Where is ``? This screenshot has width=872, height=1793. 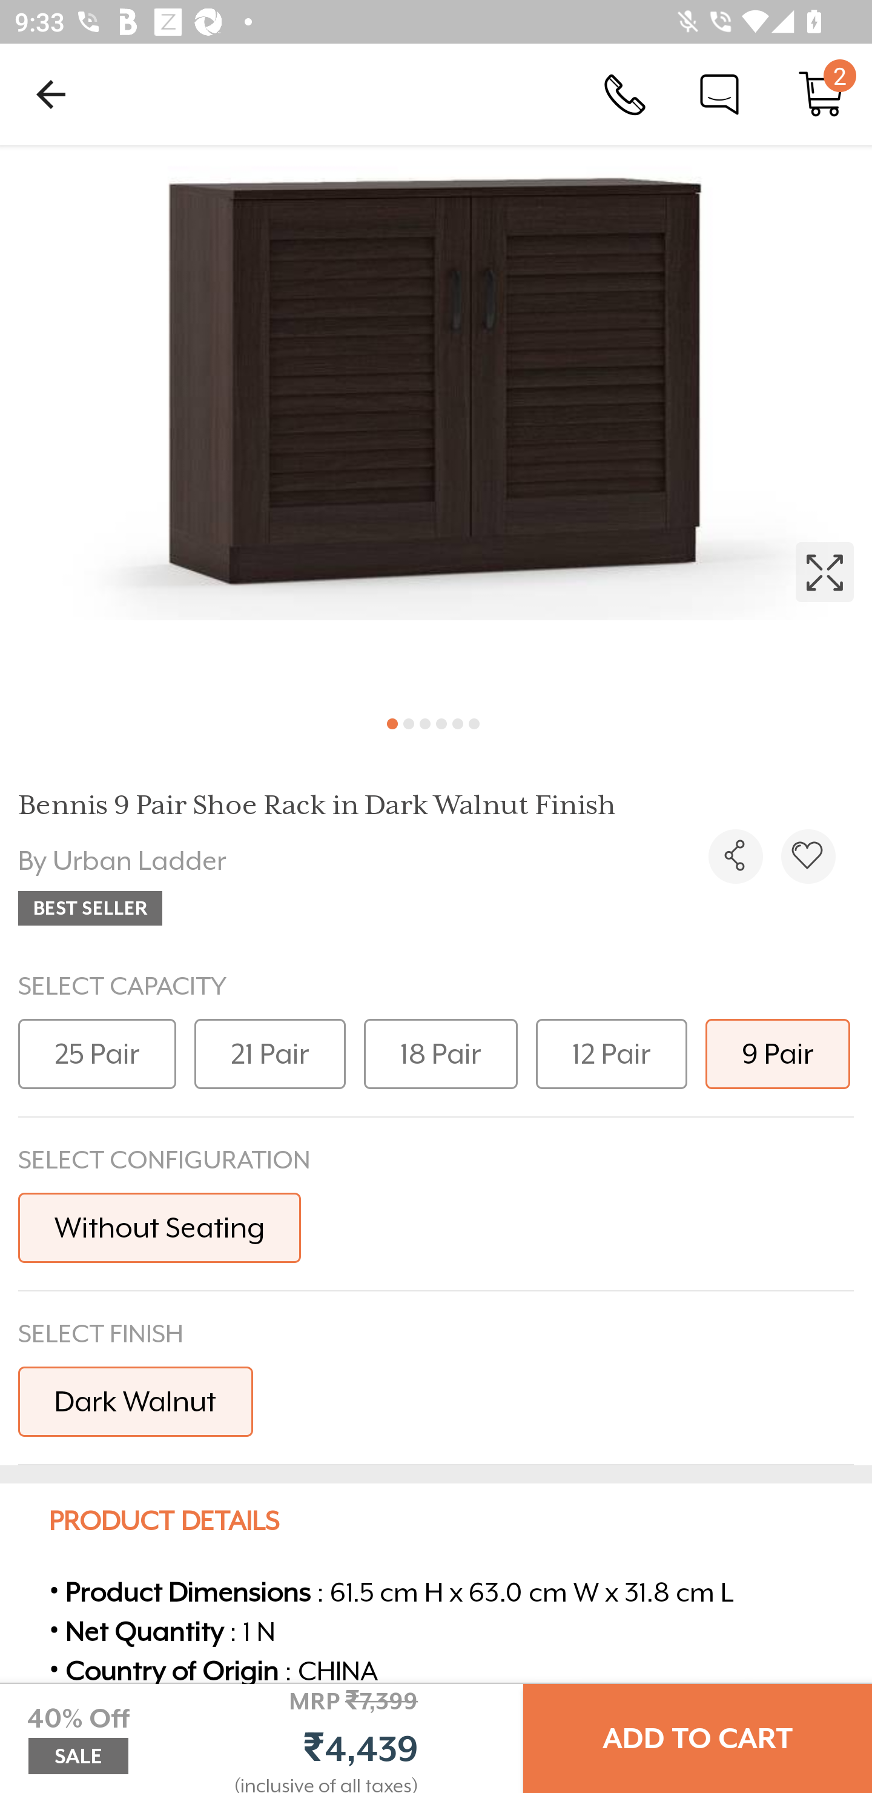
 is located at coordinates (735, 856).